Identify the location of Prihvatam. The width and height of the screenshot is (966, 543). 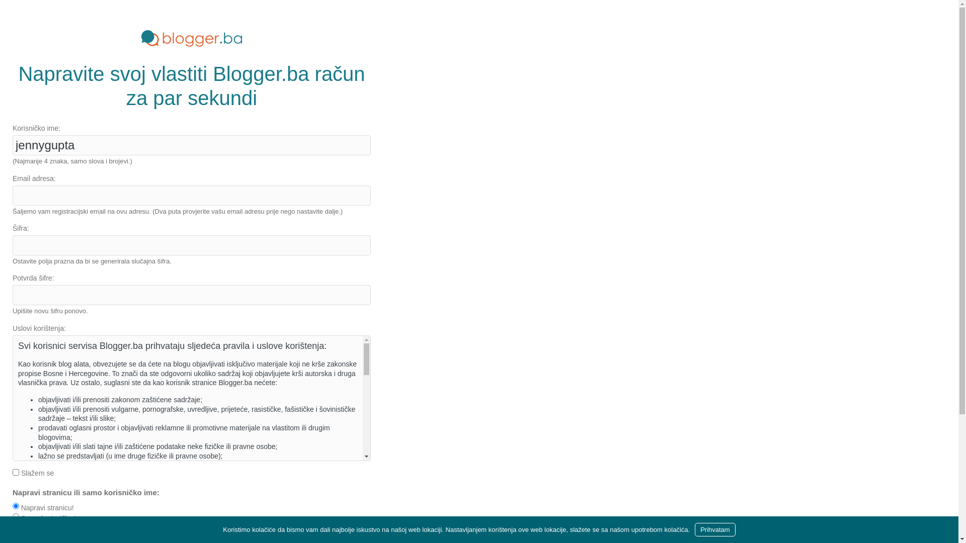
(715, 530).